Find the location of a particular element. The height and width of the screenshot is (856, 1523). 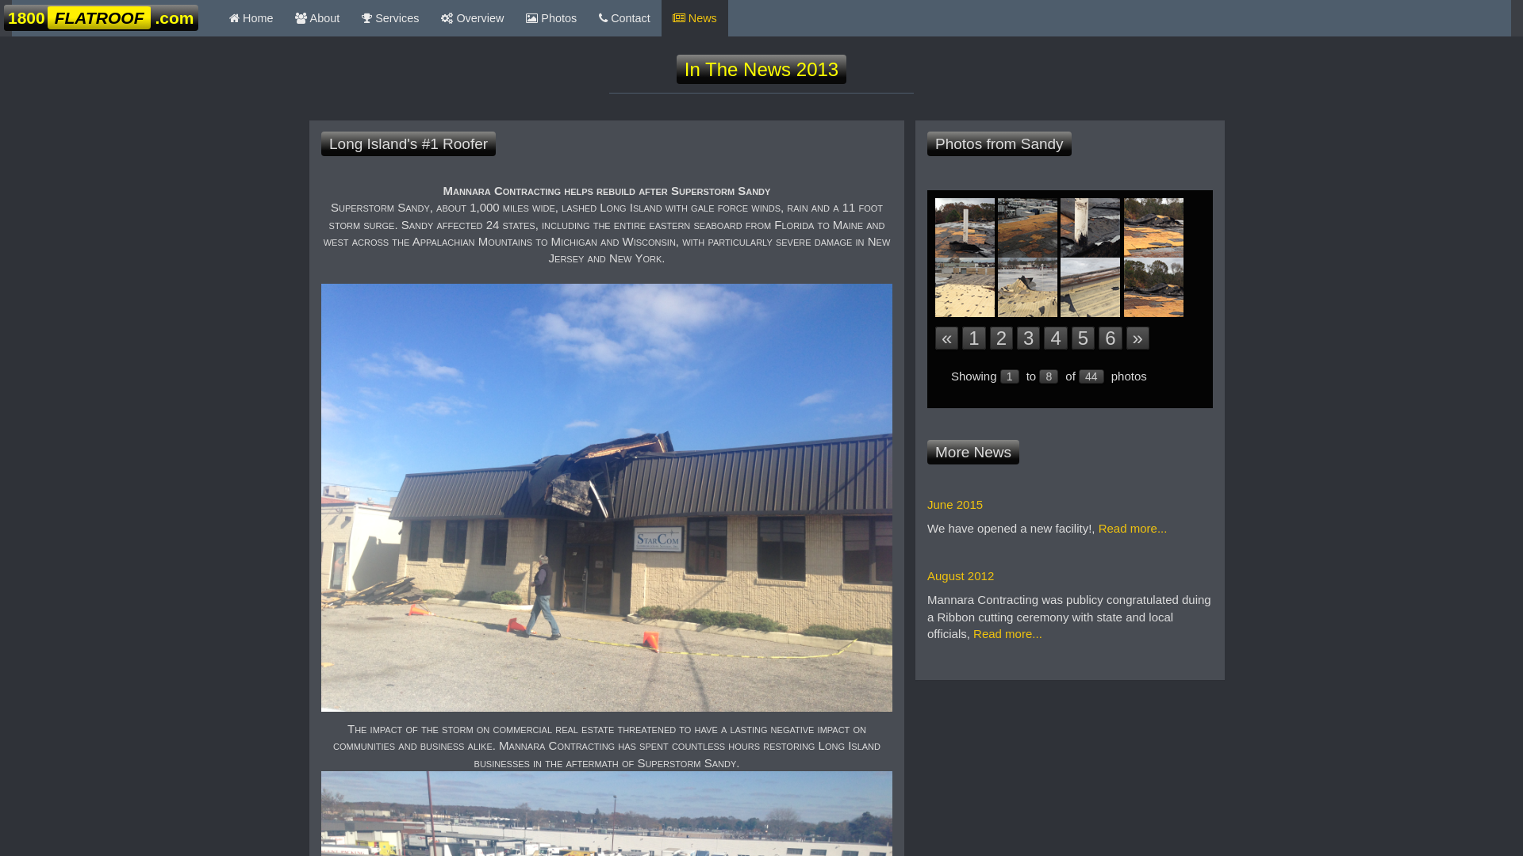

1800Flatroof.com on the  job is located at coordinates (1153, 227).